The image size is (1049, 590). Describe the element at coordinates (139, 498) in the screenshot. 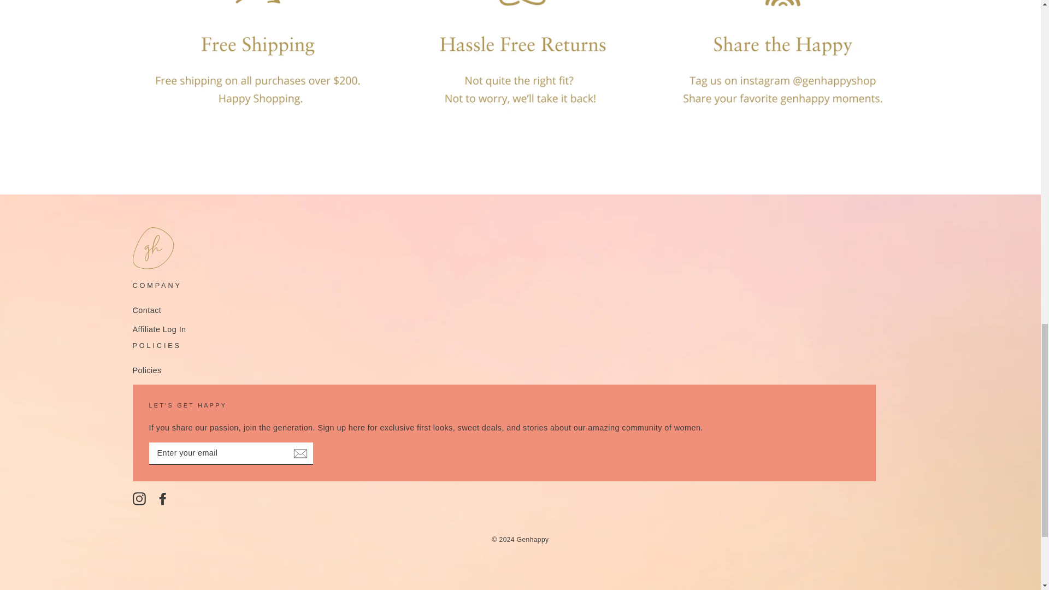

I see `Genhappy on Instagram` at that location.